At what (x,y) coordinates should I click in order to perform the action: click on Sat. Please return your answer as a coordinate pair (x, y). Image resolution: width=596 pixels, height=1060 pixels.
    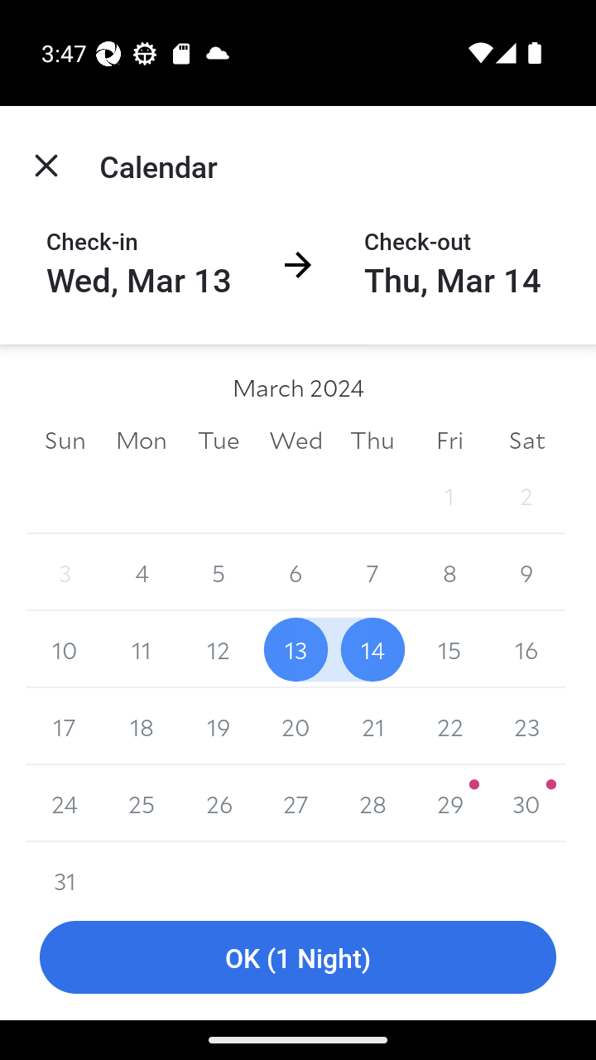
    Looking at the image, I should click on (526, 439).